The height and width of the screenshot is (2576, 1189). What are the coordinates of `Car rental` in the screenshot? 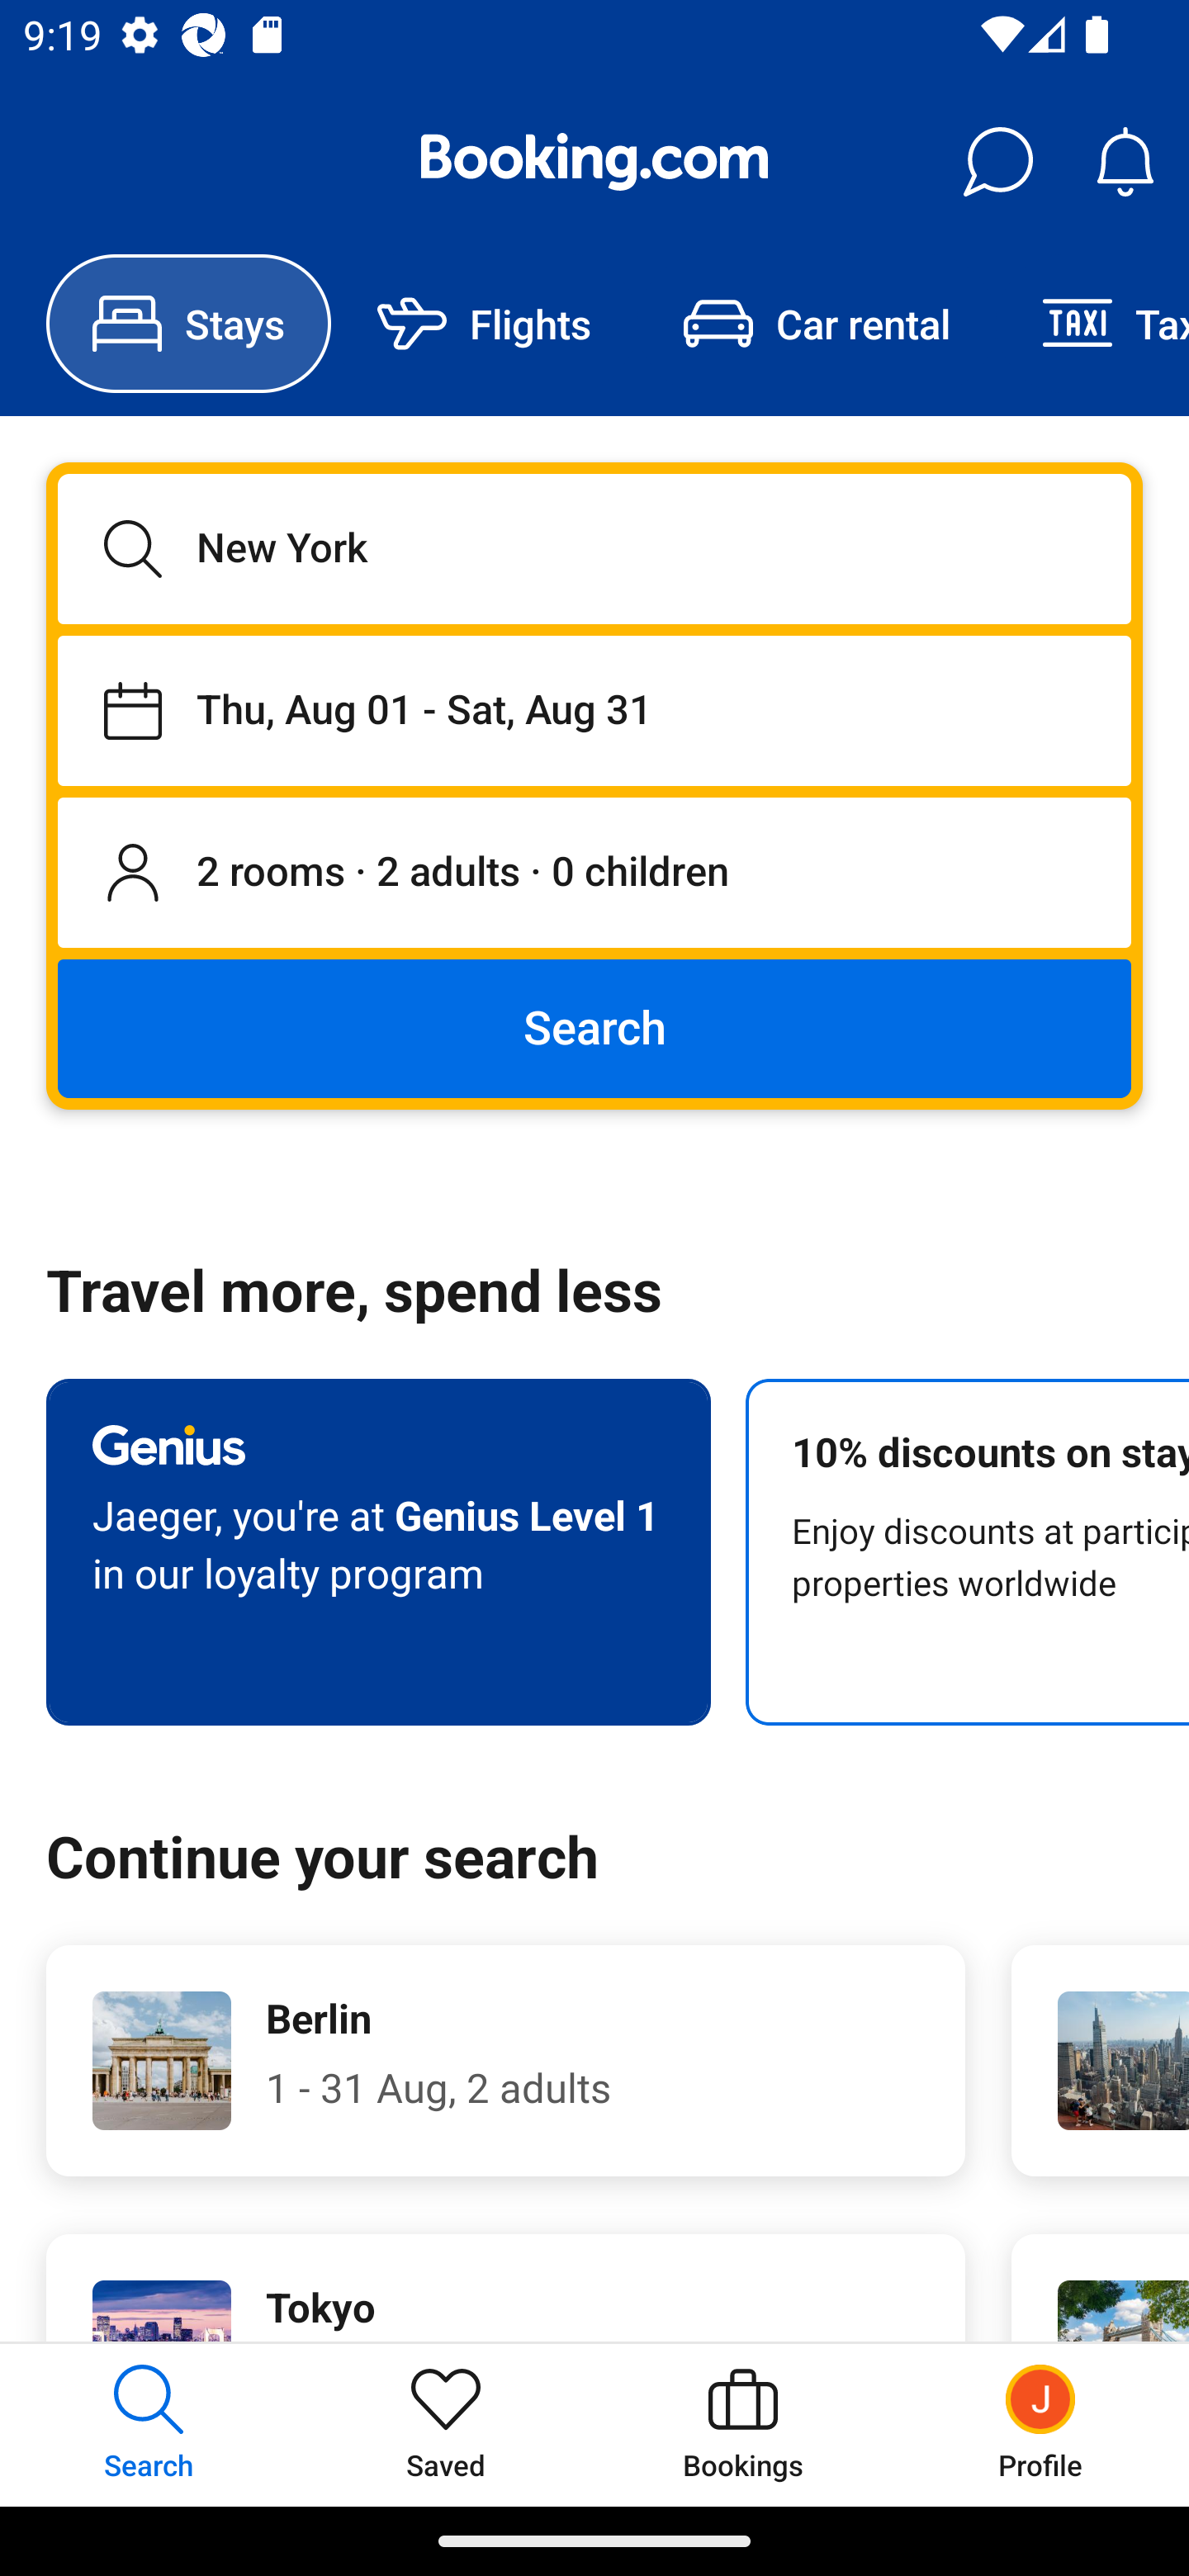 It's located at (816, 324).